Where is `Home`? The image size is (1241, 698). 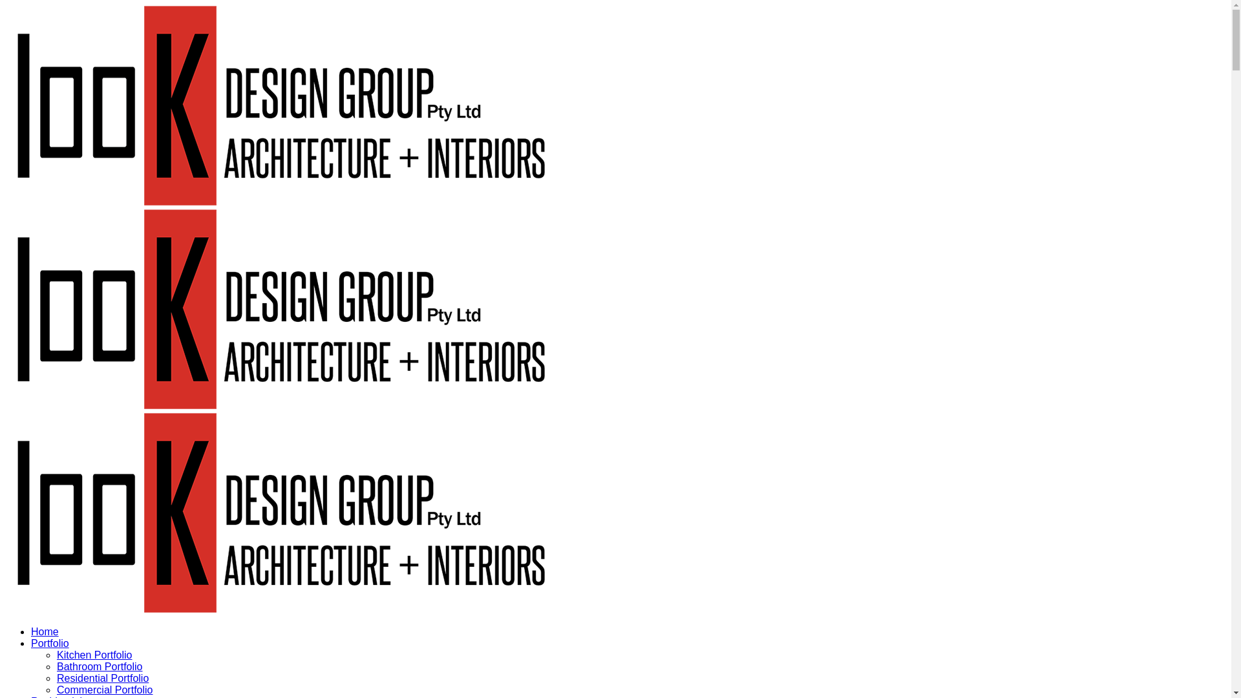
Home is located at coordinates (45, 632).